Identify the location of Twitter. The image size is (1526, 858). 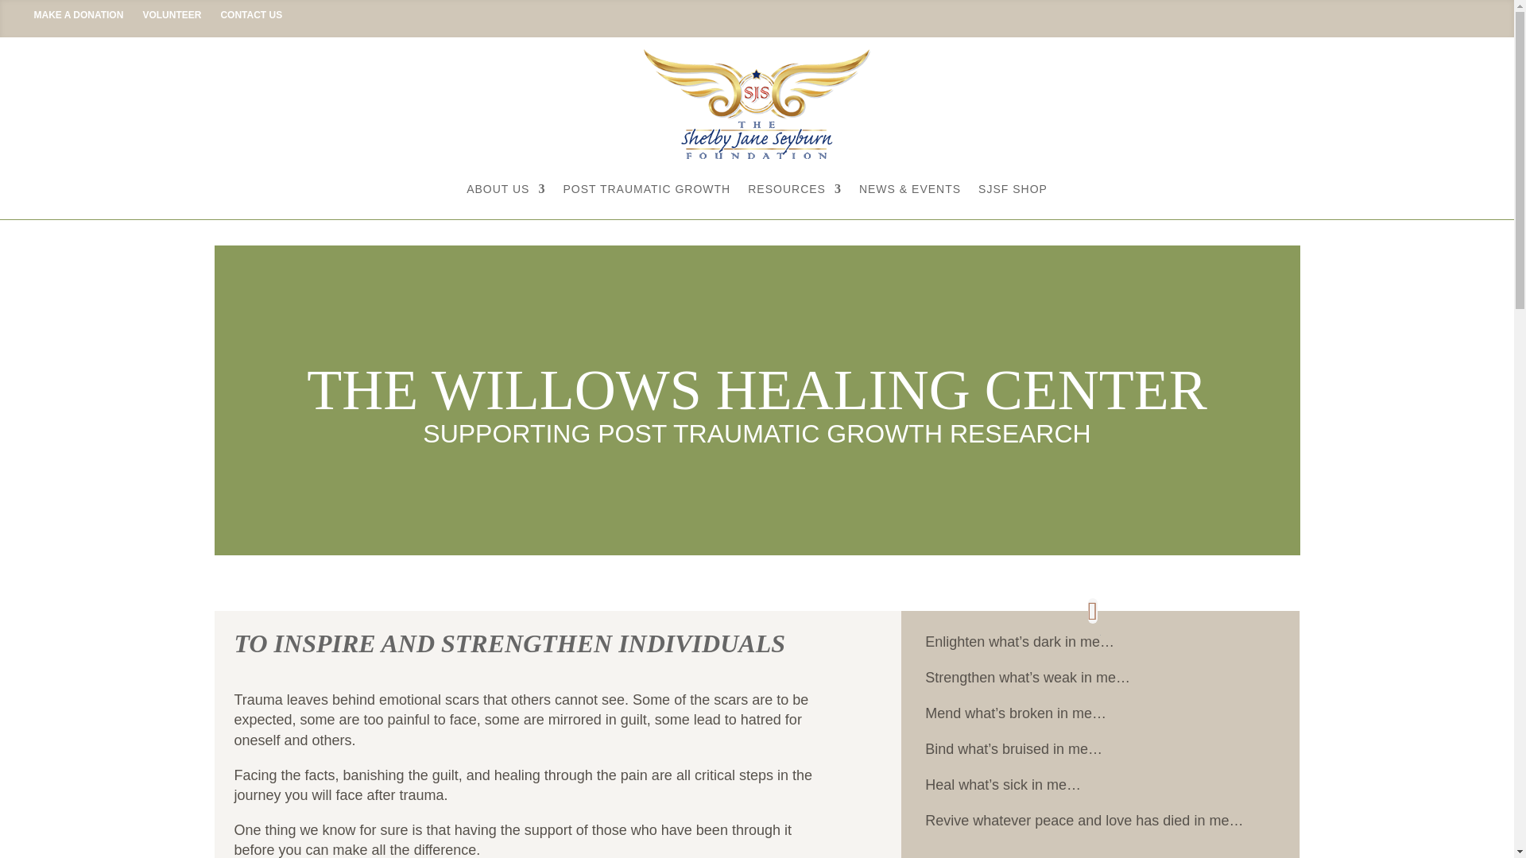
(1356, 14).